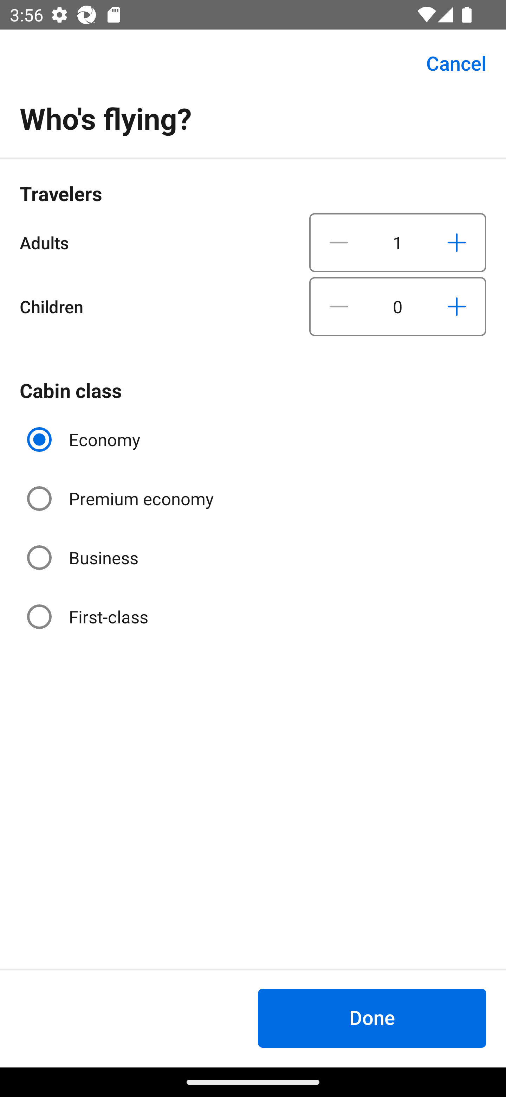  Describe the element at coordinates (339, 242) in the screenshot. I see `Decrease` at that location.